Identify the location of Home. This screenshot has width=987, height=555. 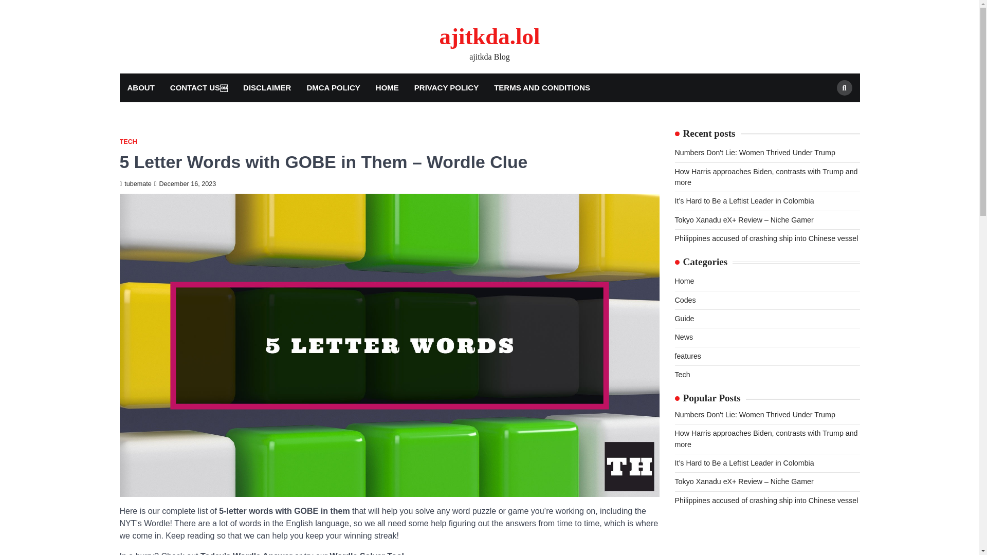
(684, 281).